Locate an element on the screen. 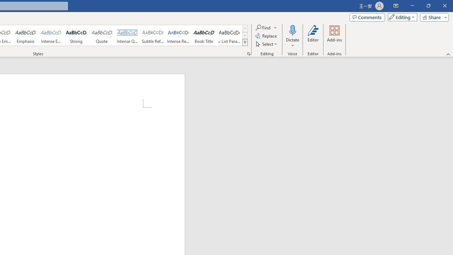 This screenshot has height=255, width=453. Dictate is located at coordinates (292, 30).